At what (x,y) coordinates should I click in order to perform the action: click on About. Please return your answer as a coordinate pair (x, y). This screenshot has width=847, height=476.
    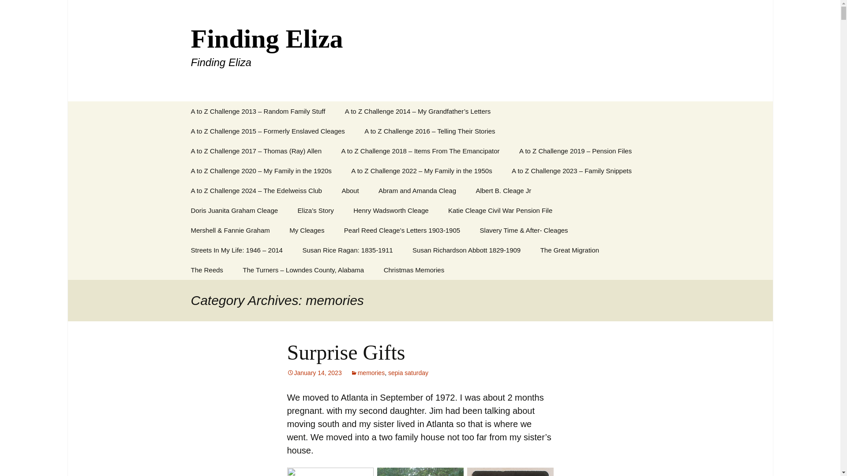
    Looking at the image, I should click on (350, 190).